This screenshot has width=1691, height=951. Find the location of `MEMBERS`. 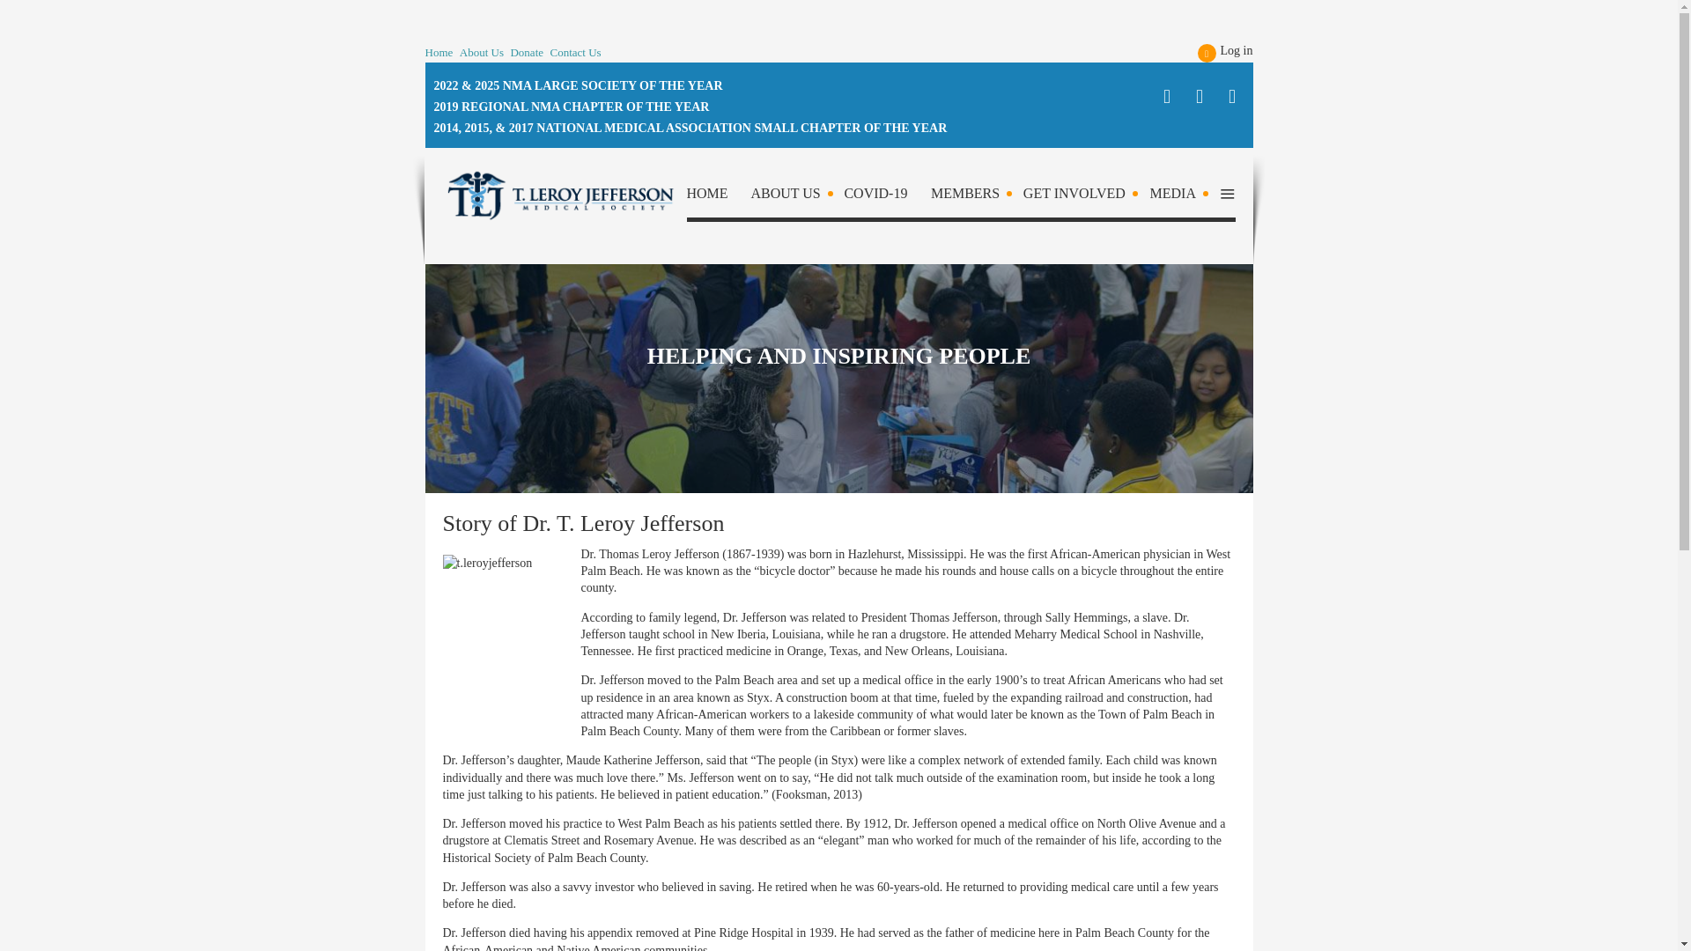

MEMBERS is located at coordinates (976, 197).